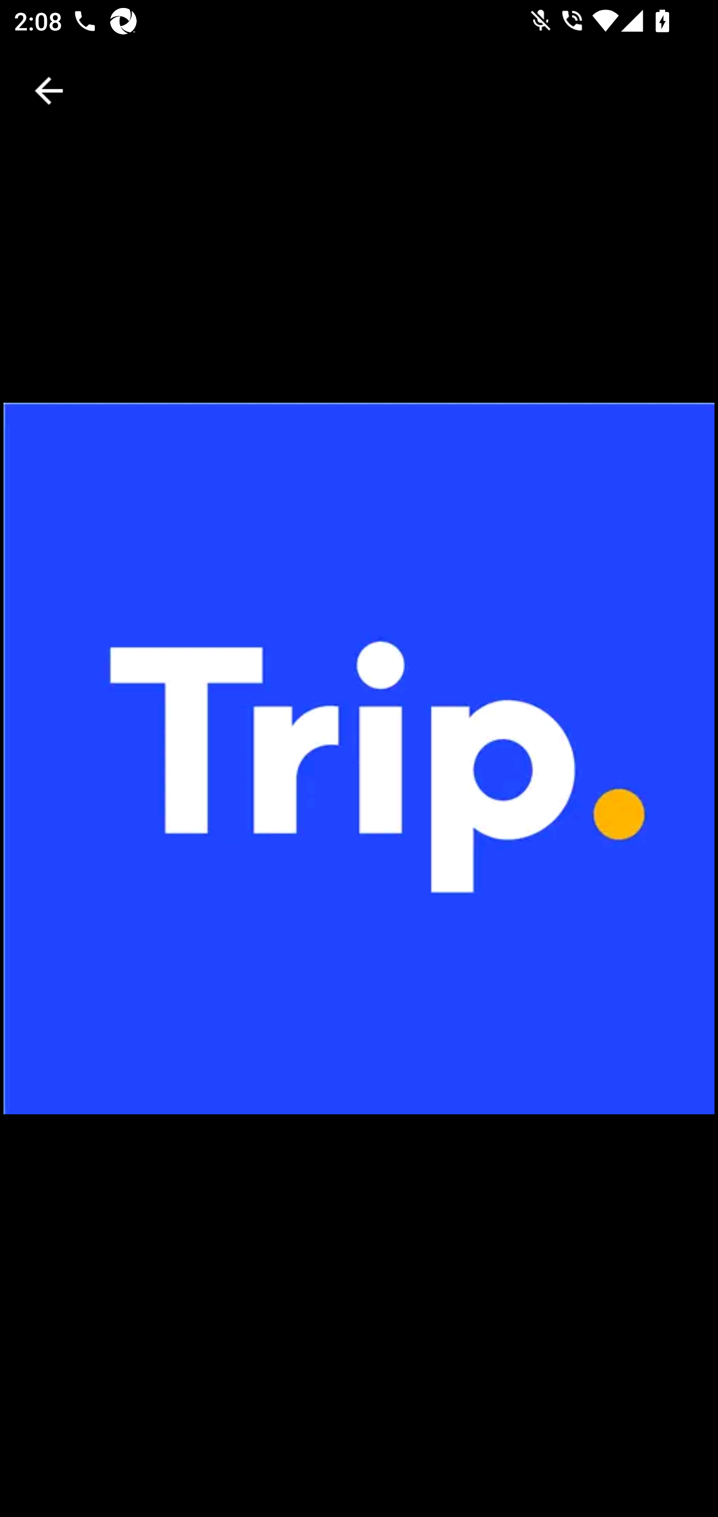 This screenshot has width=718, height=1517. Describe the element at coordinates (49, 91) in the screenshot. I see `Back` at that location.